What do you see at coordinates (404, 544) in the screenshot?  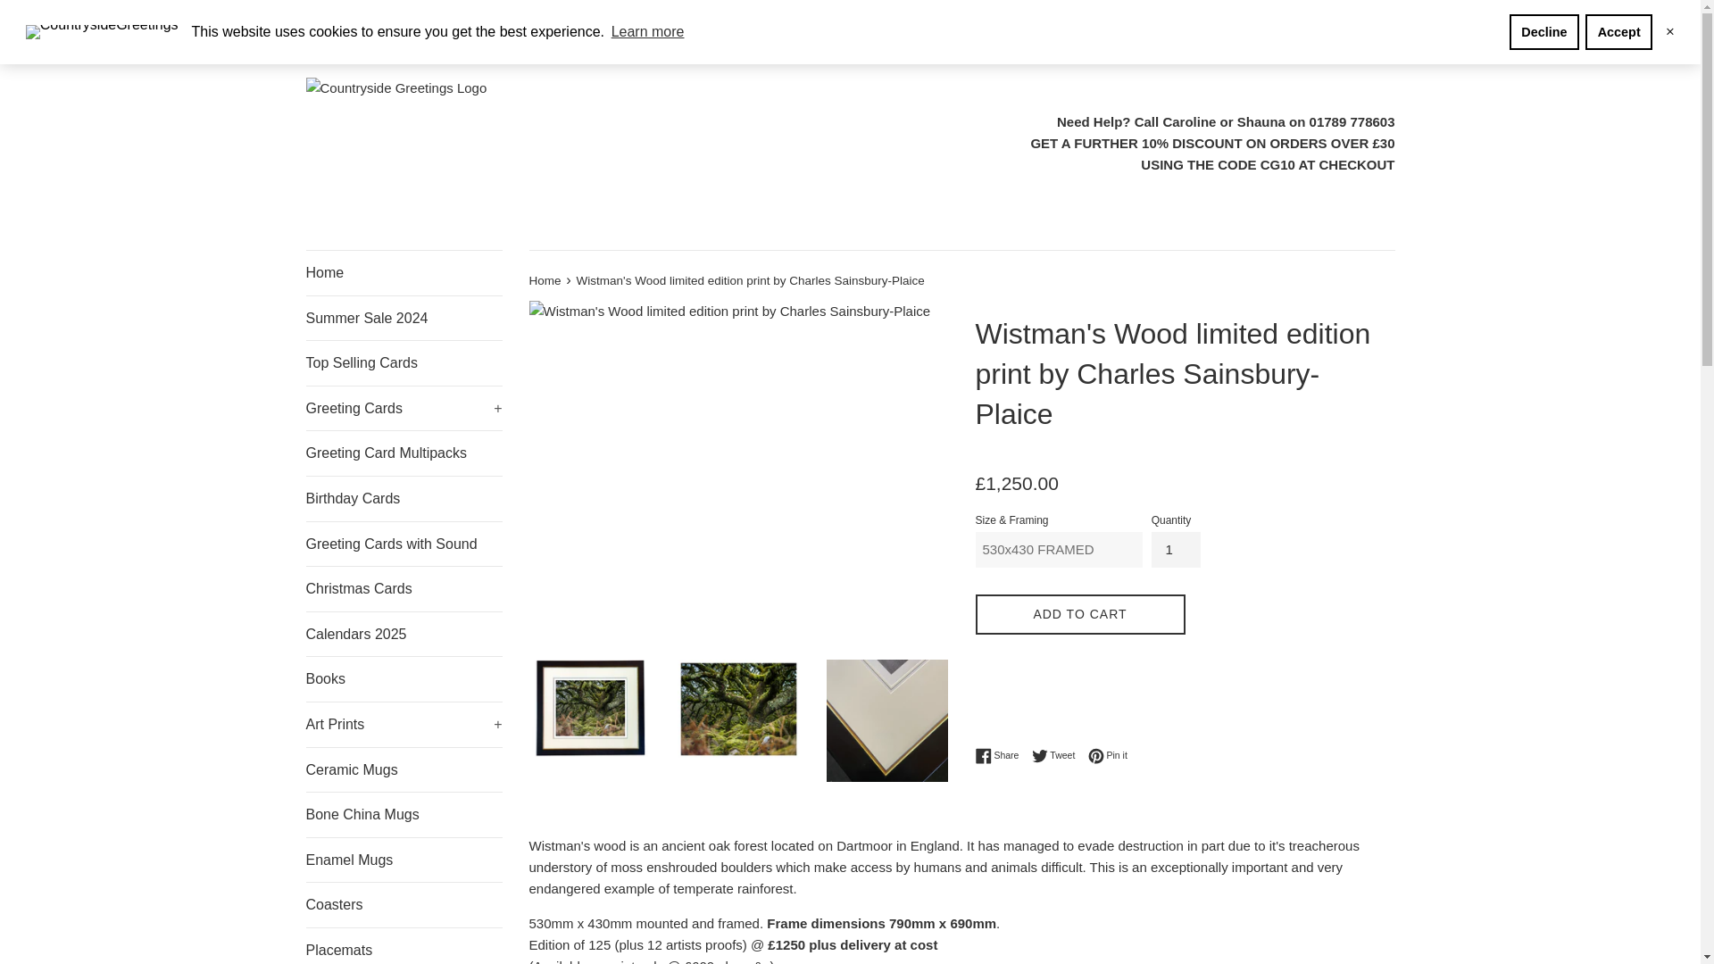 I see `Greeting Cards with Sound` at bounding box center [404, 544].